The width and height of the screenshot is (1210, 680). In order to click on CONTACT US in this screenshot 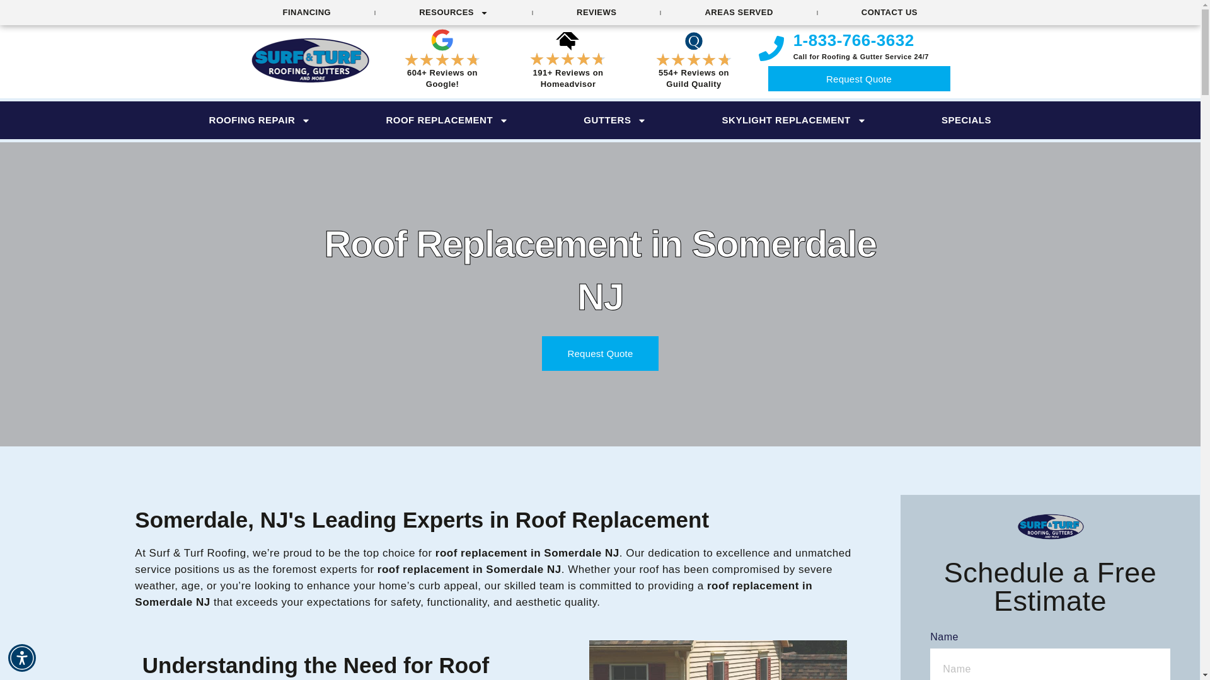, I will do `click(889, 13)`.